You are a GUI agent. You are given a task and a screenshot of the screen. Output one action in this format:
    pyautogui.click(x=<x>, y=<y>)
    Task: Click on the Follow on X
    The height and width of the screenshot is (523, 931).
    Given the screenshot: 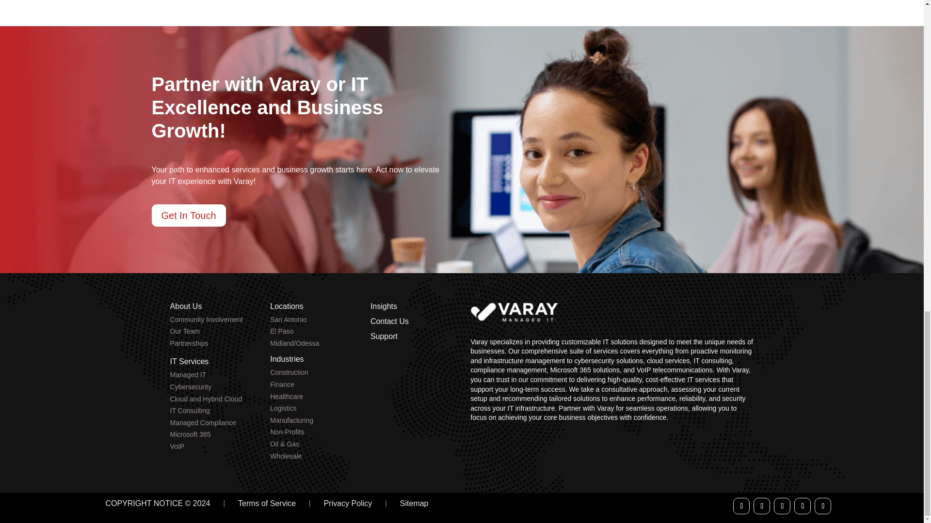 What is the action you would take?
    pyautogui.click(x=761, y=506)
    